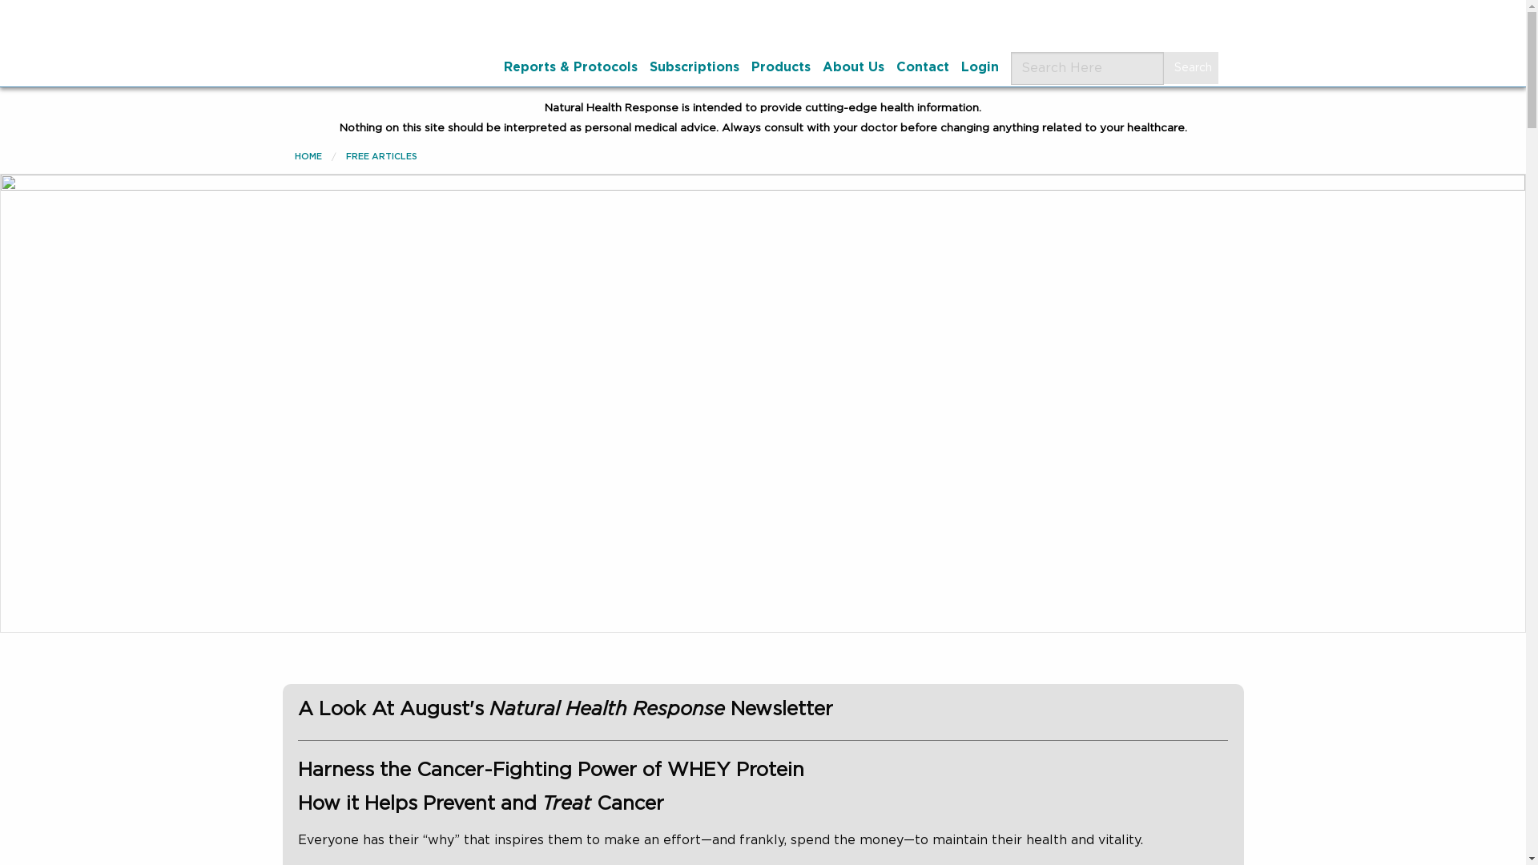 The width and height of the screenshot is (1538, 865). Describe the element at coordinates (852, 66) in the screenshot. I see `About Us` at that location.